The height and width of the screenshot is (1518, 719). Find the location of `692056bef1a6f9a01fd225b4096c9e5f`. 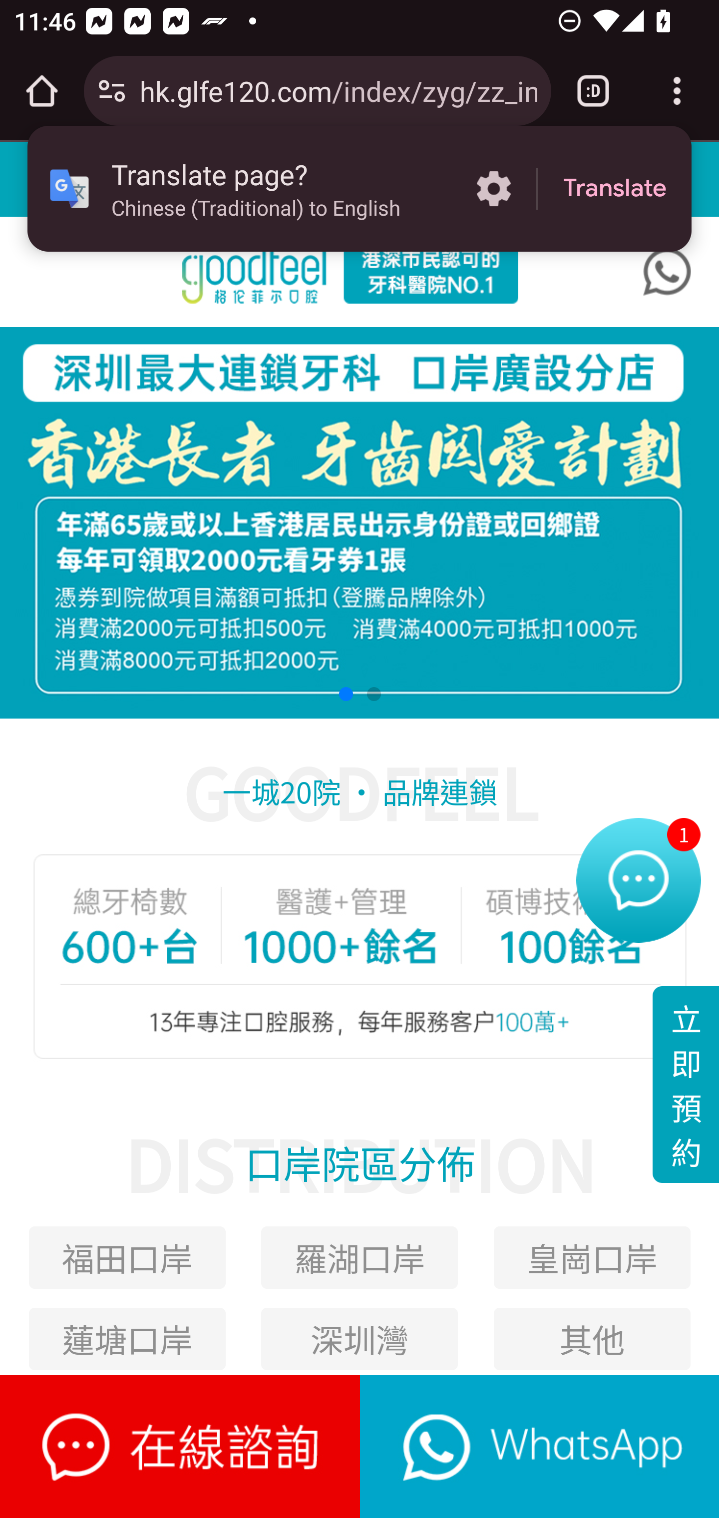

692056bef1a6f9a01fd225b4096c9e5f is located at coordinates (667, 272).